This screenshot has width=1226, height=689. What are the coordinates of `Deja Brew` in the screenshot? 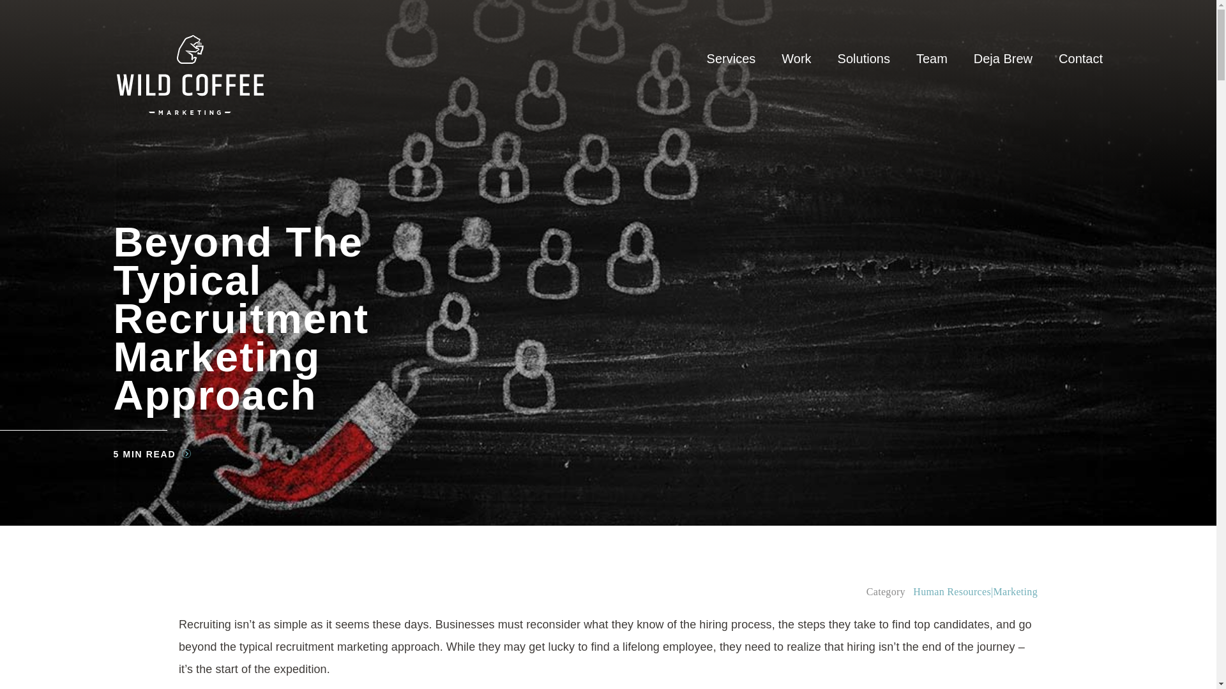 It's located at (1003, 58).